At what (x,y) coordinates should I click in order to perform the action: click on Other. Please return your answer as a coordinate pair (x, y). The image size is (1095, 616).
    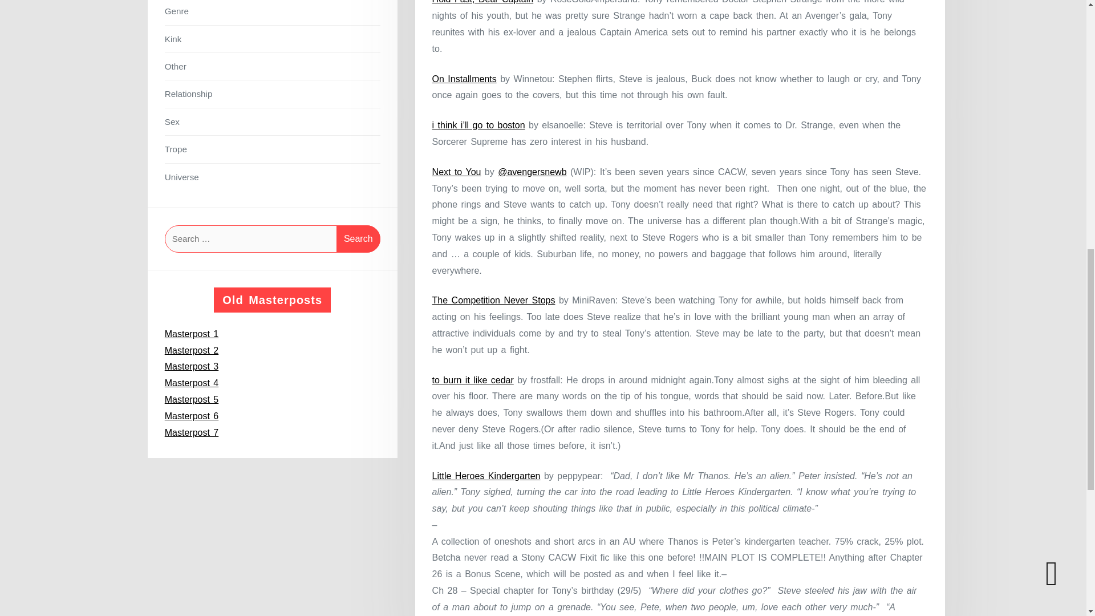
    Looking at the image, I should click on (273, 66).